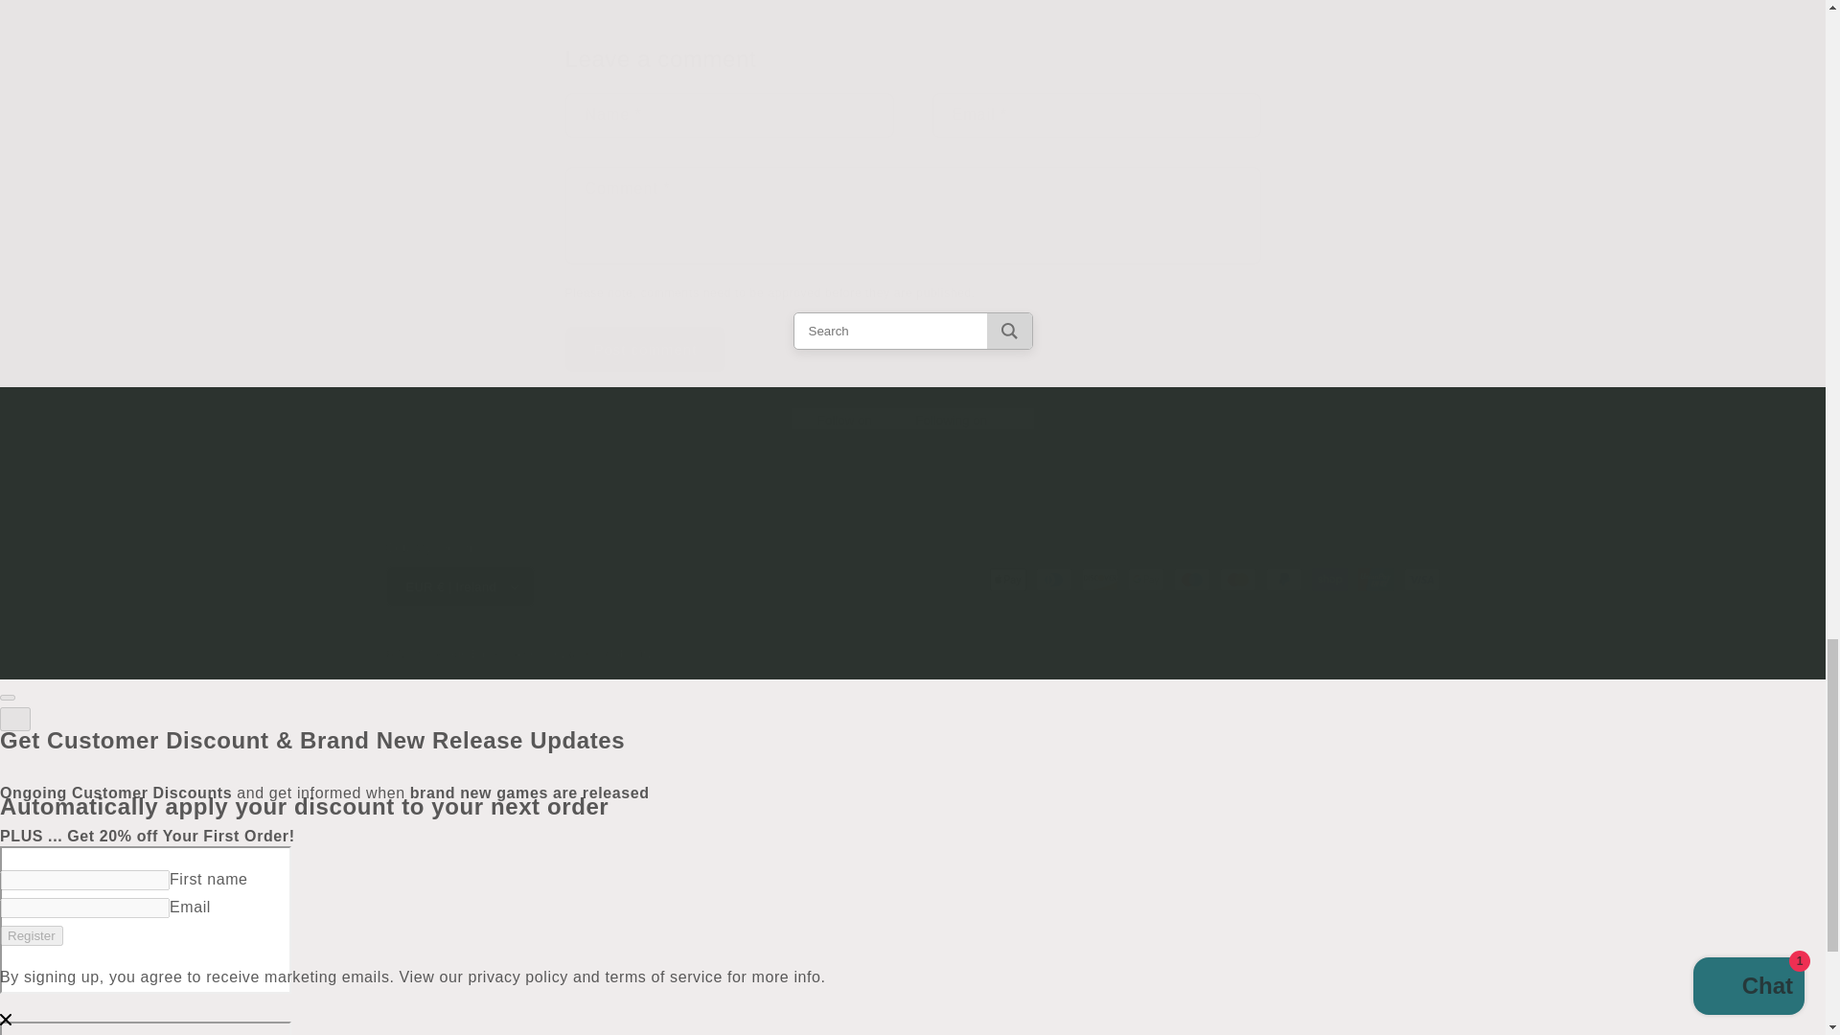  I want to click on Post comment, so click(646, 349).